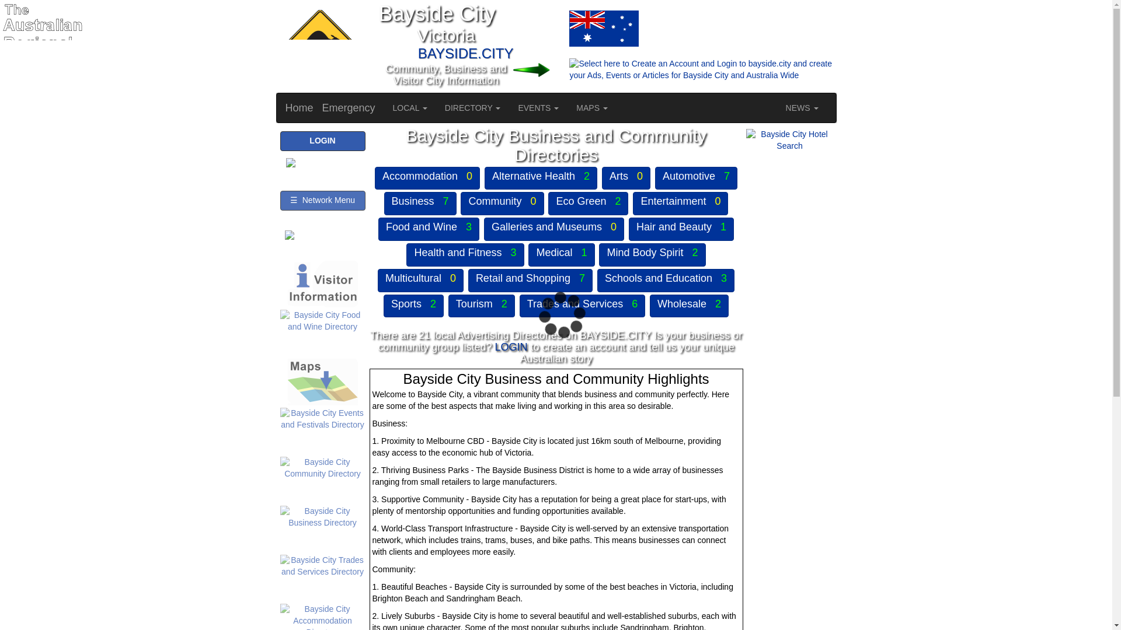 Image resolution: width=1121 pixels, height=630 pixels. What do you see at coordinates (541, 70) in the screenshot?
I see `Login to bayside.city` at bounding box center [541, 70].